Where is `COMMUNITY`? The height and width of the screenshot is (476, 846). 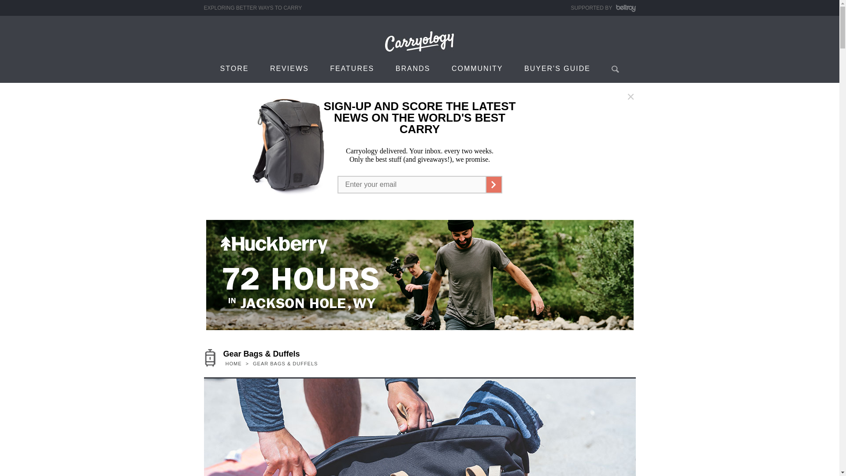 COMMUNITY is located at coordinates (477, 68).